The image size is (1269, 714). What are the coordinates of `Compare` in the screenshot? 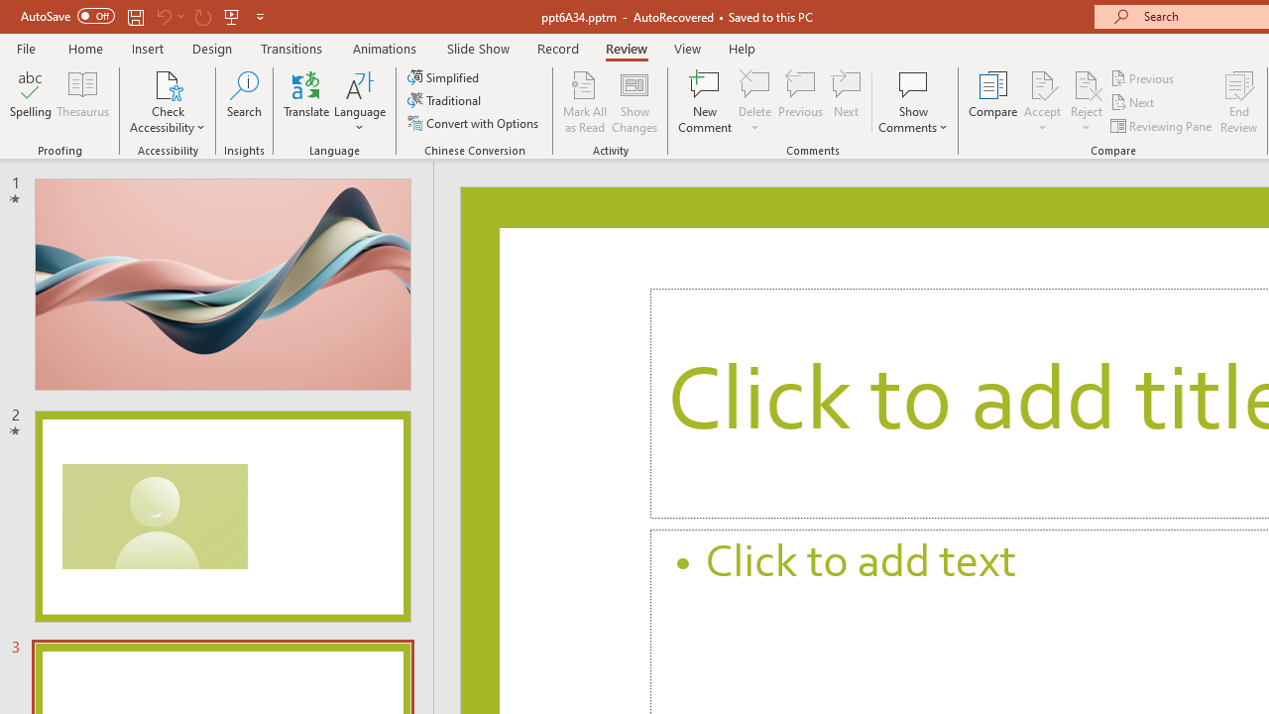 It's located at (993, 101).